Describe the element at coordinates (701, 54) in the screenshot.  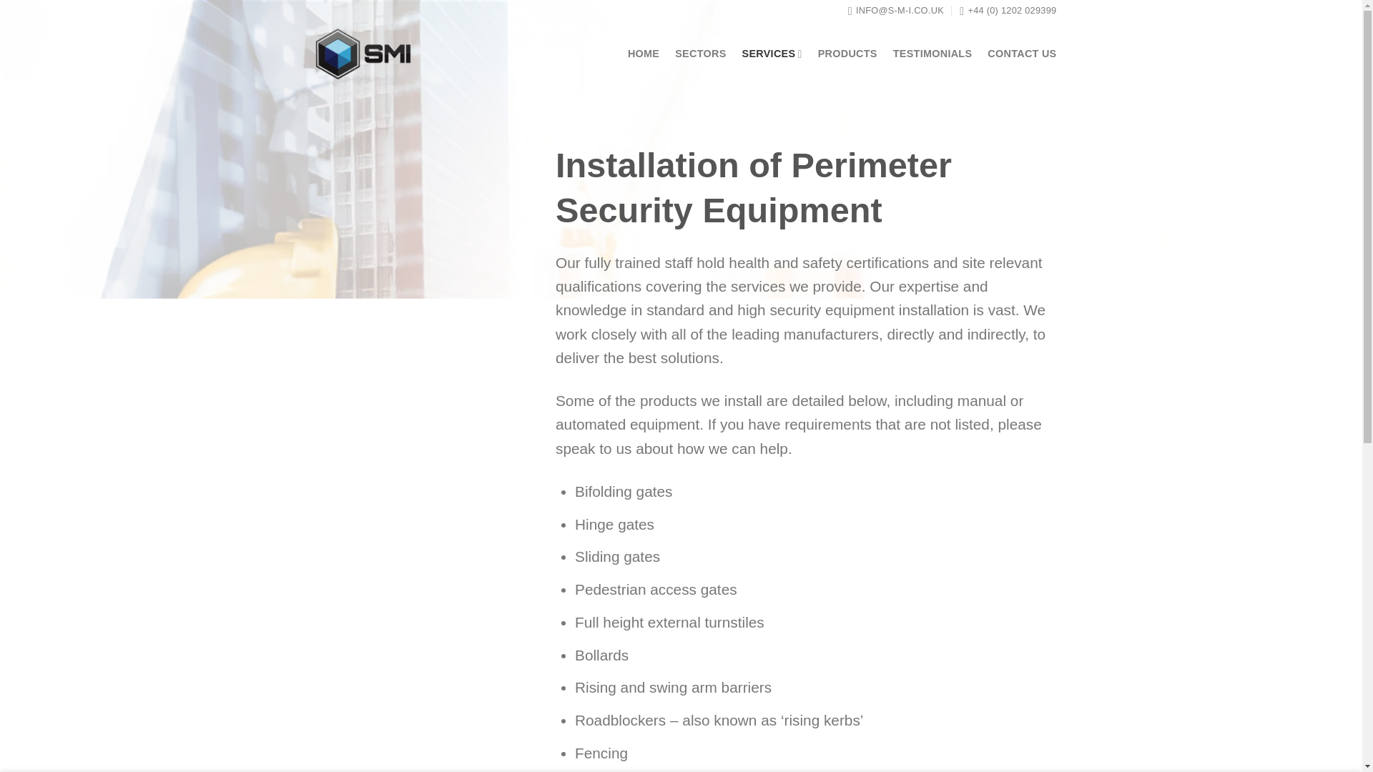
I see `SECTORS` at that location.